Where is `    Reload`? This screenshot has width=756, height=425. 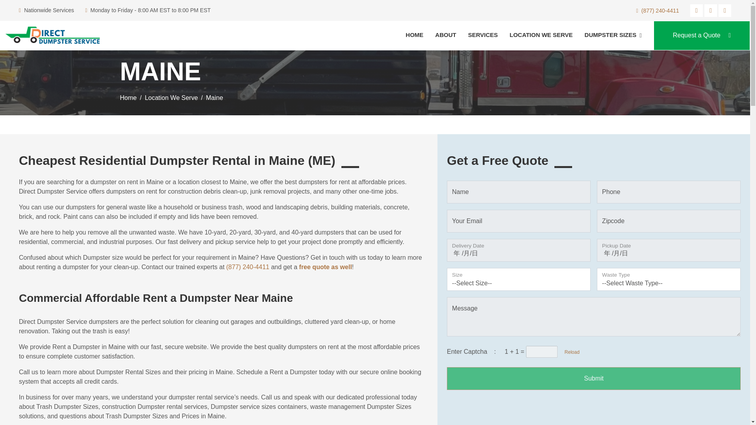     Reload is located at coordinates (569, 352).